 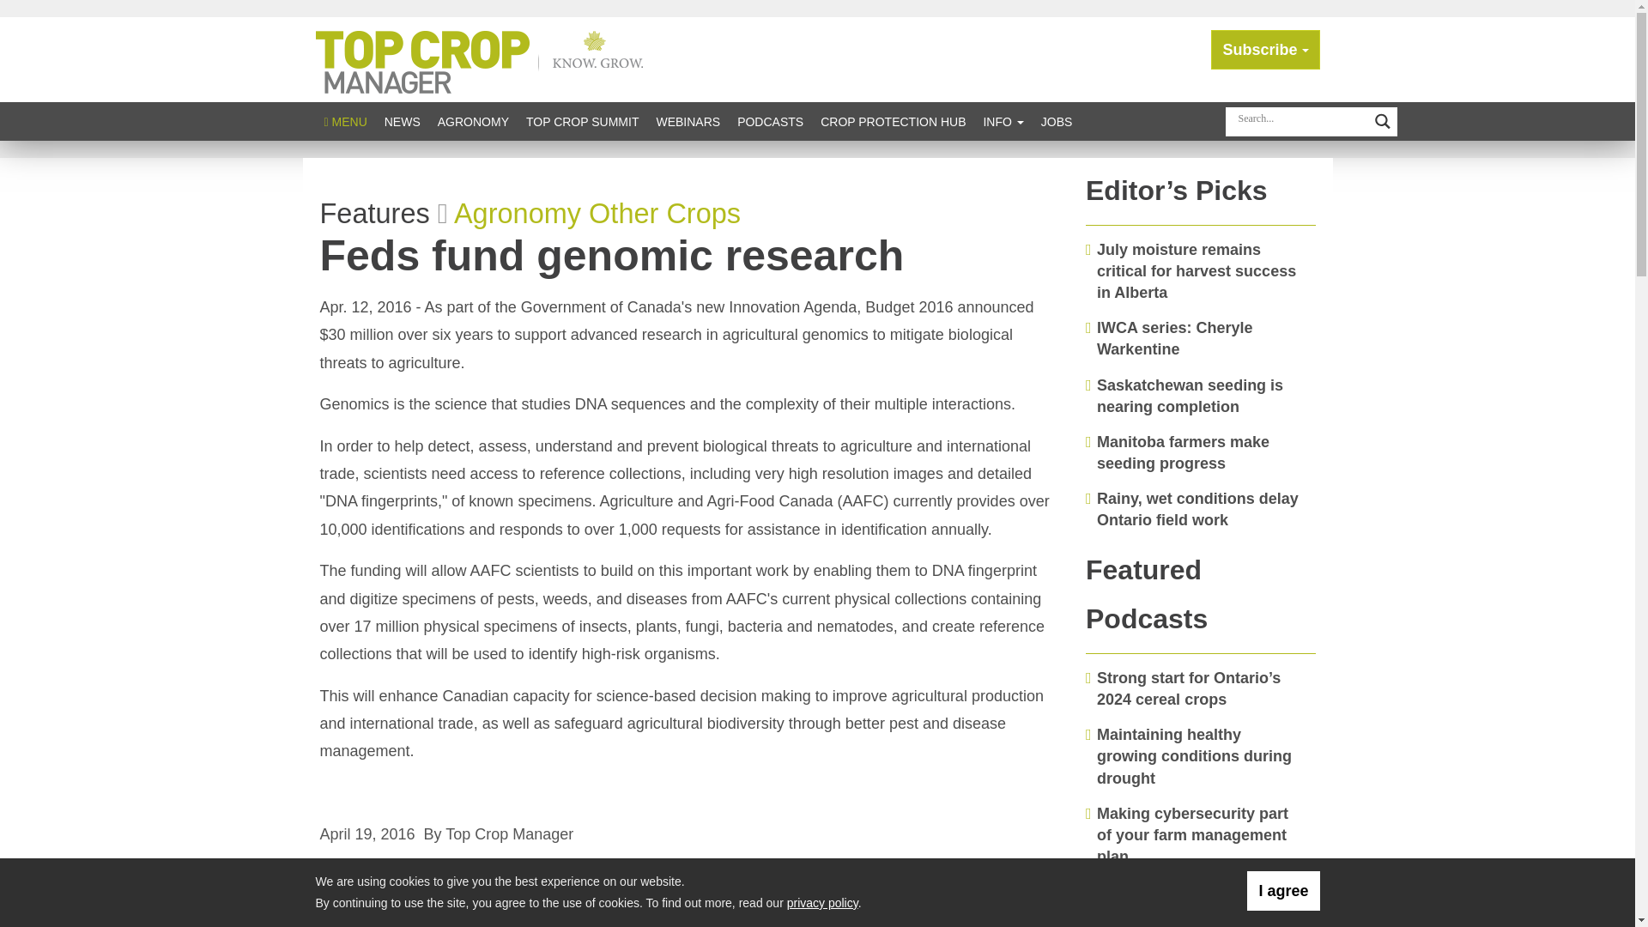 I want to click on INFO, so click(x=1003, y=121).